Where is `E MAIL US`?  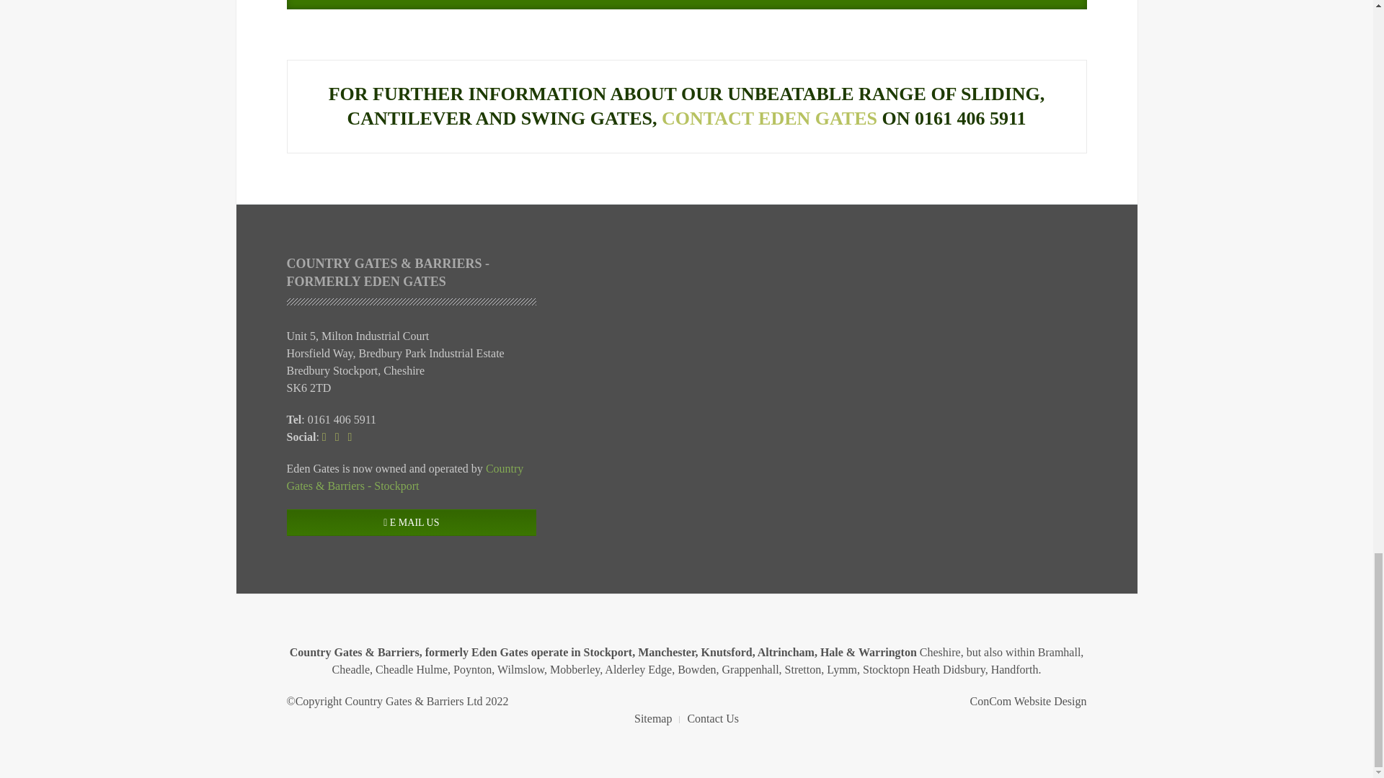
E MAIL US is located at coordinates (411, 523).